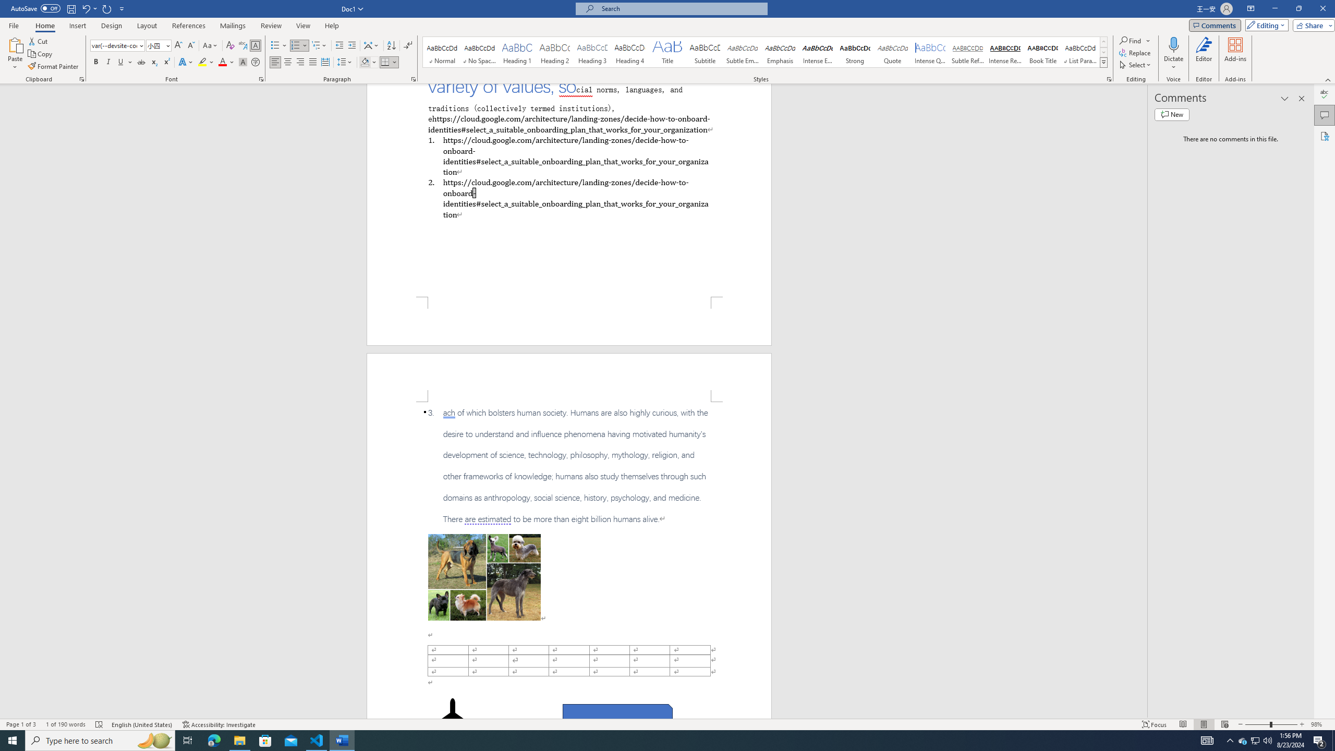  What do you see at coordinates (517, 52) in the screenshot?
I see `Heading 1` at bounding box center [517, 52].